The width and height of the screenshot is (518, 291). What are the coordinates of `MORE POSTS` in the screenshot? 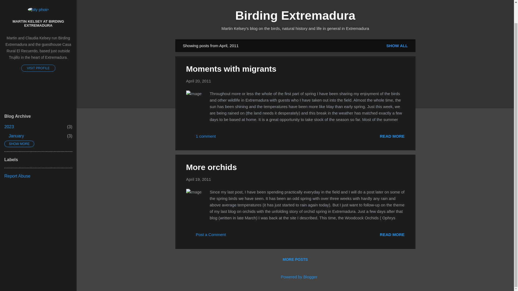 It's located at (38, 68).